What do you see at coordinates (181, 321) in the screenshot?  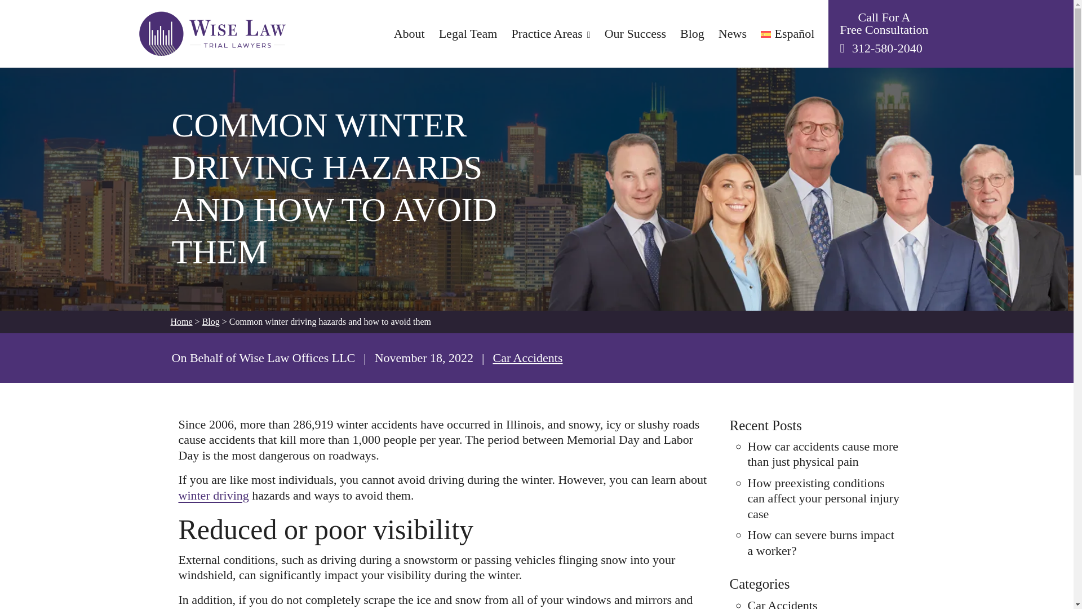 I see `Home` at bounding box center [181, 321].